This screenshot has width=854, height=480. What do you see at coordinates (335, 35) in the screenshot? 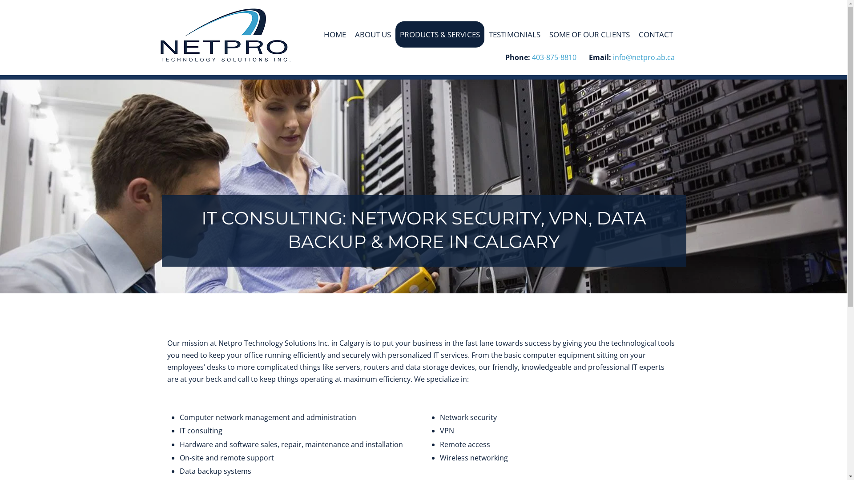
I see `HOME` at bounding box center [335, 35].